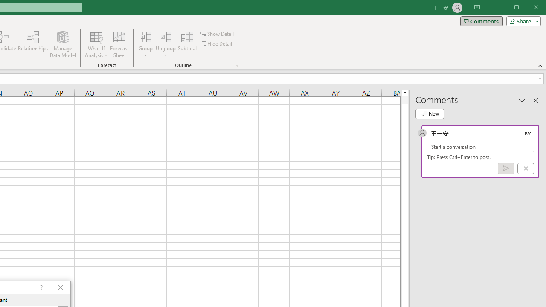 The image size is (546, 307). I want to click on Maximize, so click(529, 8).